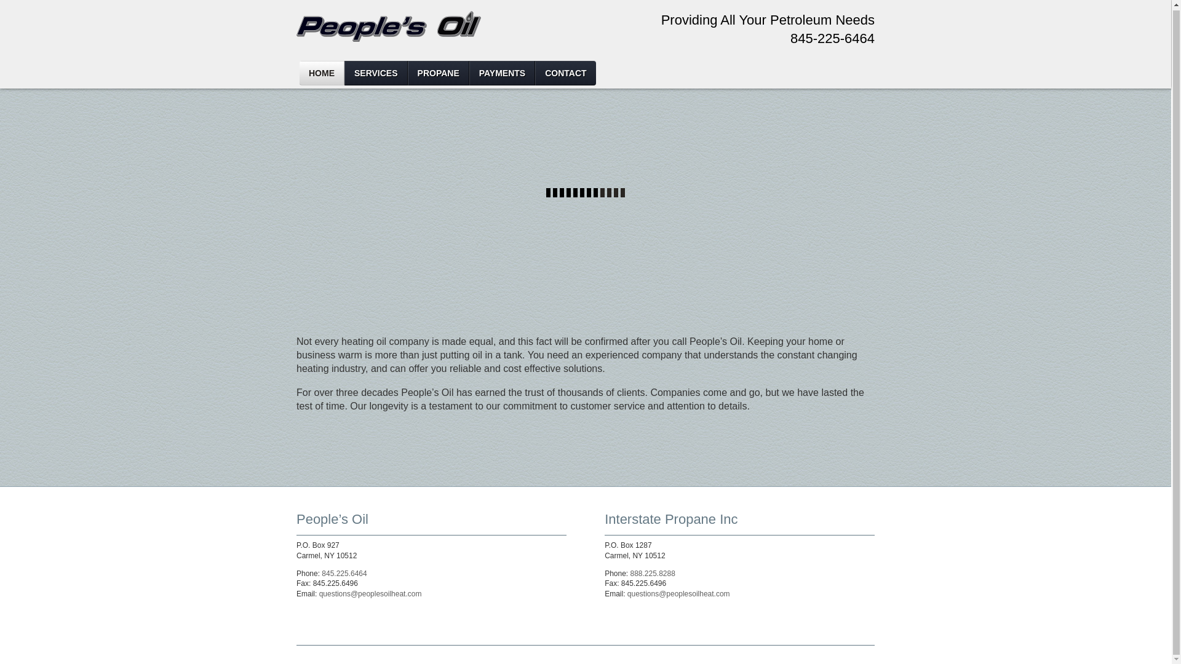 This screenshot has width=1181, height=664. Describe the element at coordinates (438, 73) in the screenshot. I see `PROPANE` at that location.